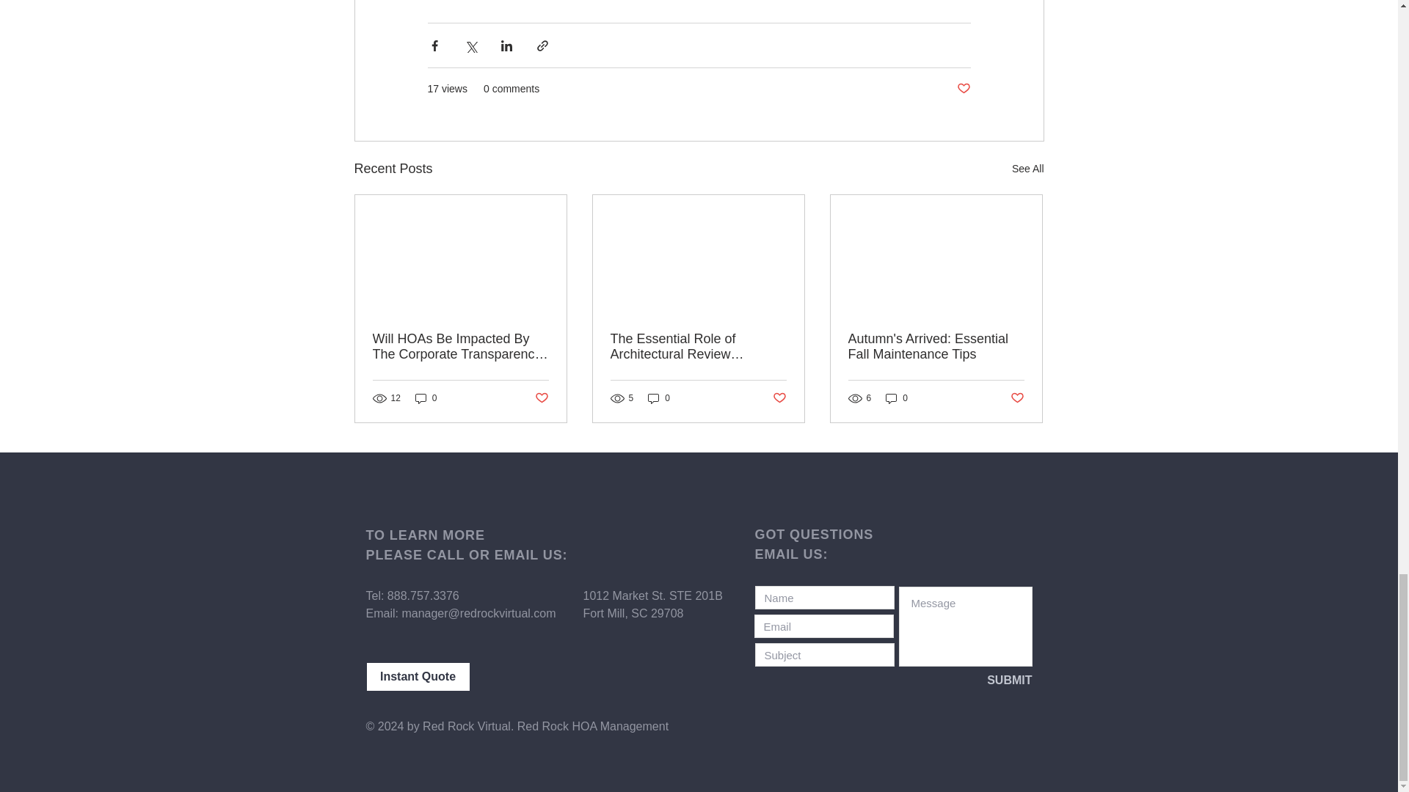 This screenshot has height=792, width=1409. Describe the element at coordinates (779, 397) in the screenshot. I see `Post not marked as liked` at that location.